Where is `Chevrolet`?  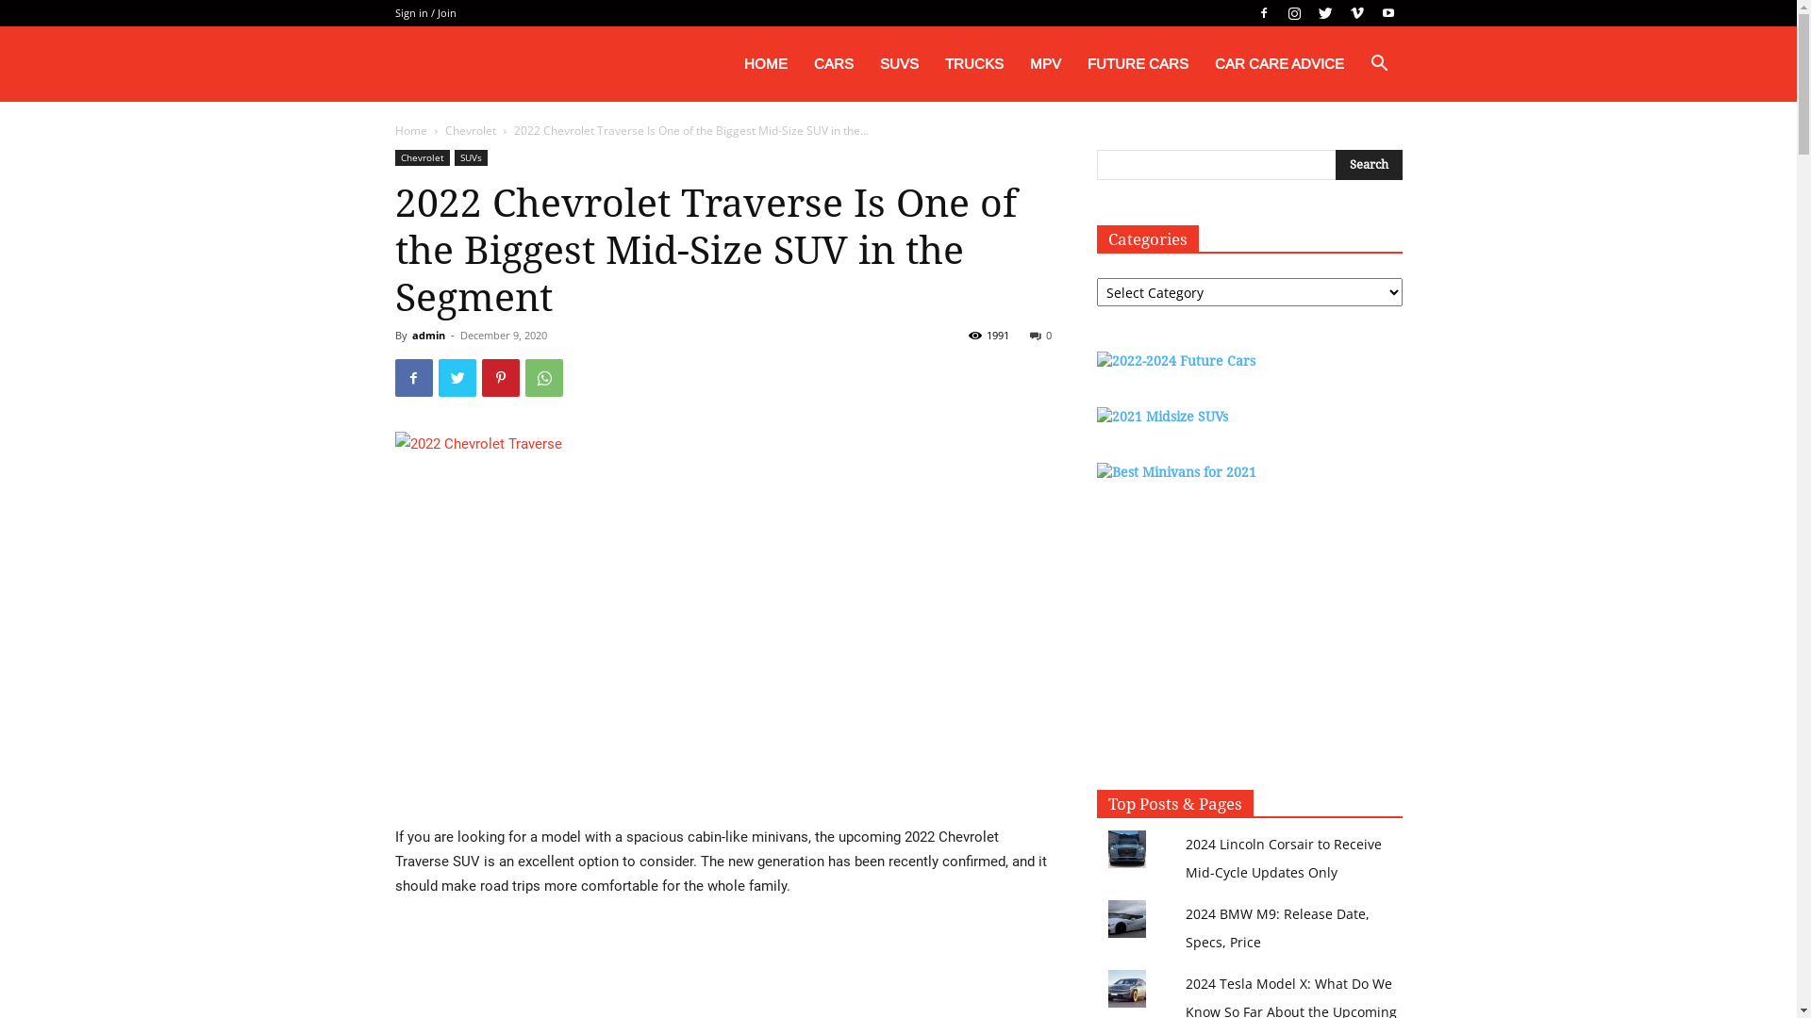
Chevrolet is located at coordinates (422, 158).